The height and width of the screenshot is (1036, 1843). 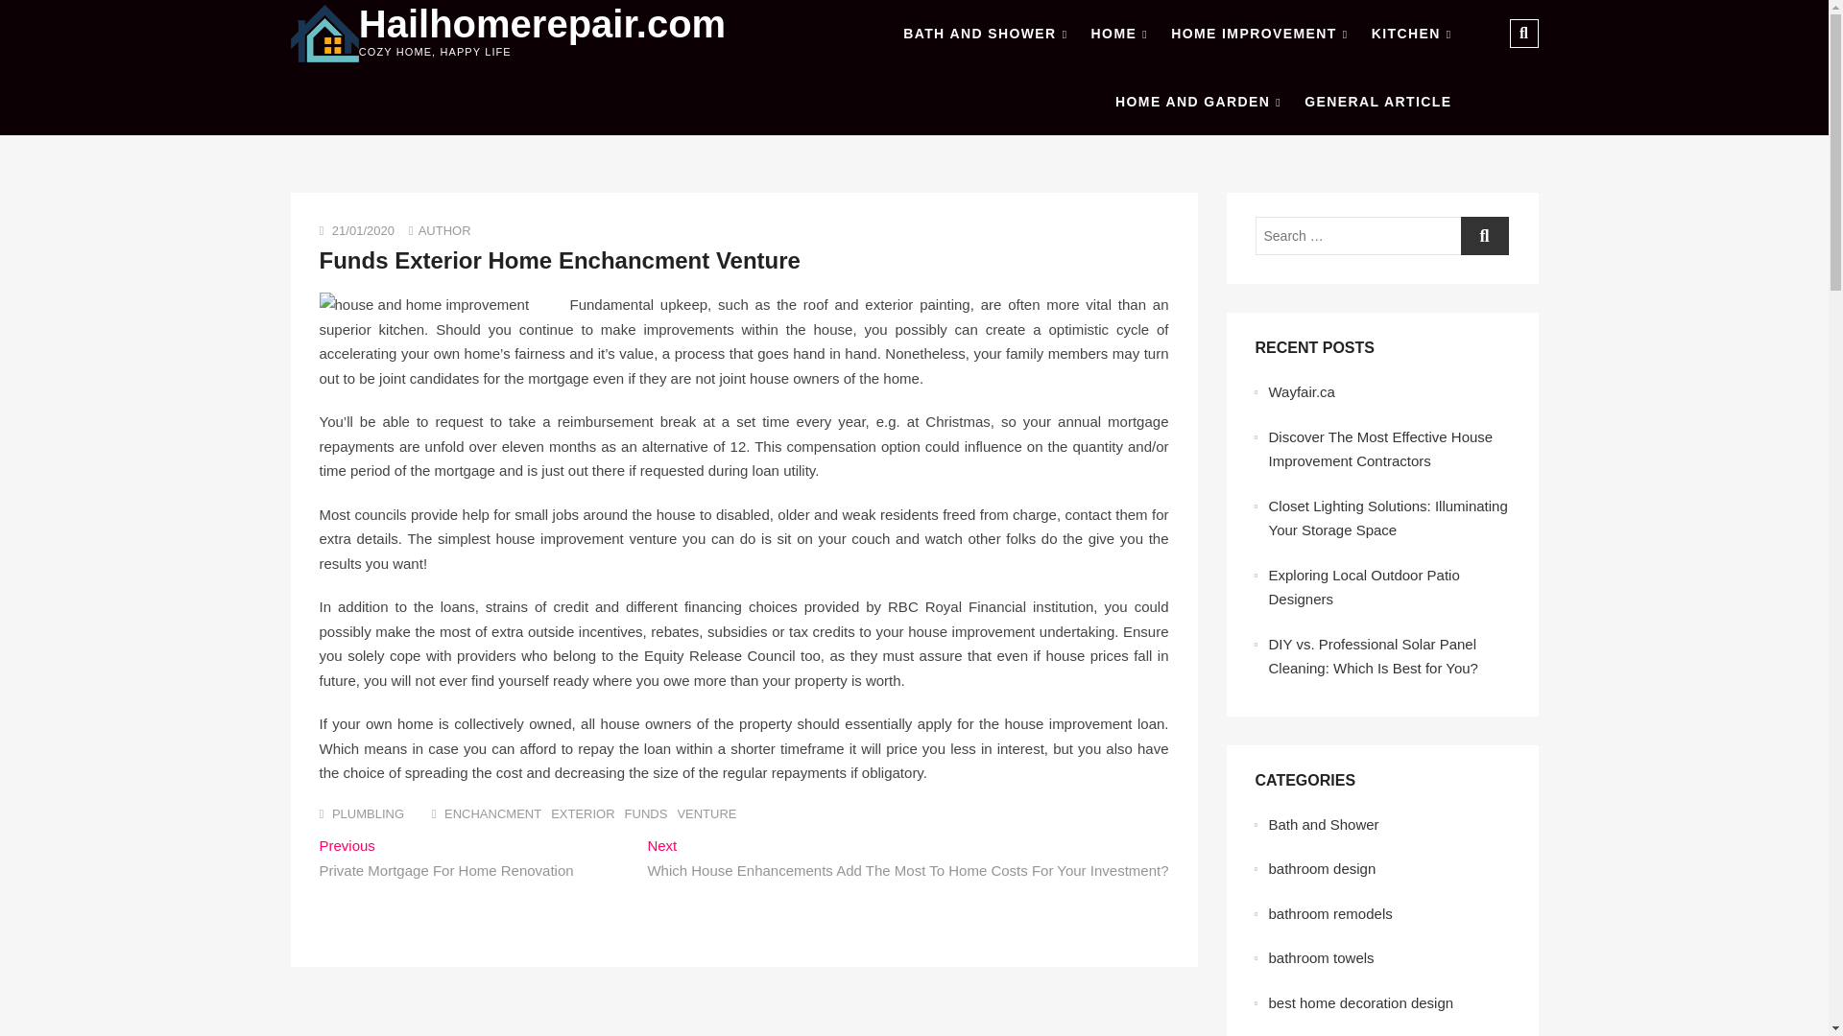 What do you see at coordinates (444, 230) in the screenshot?
I see `Funds Exterior Home Enchancment Venture` at bounding box center [444, 230].